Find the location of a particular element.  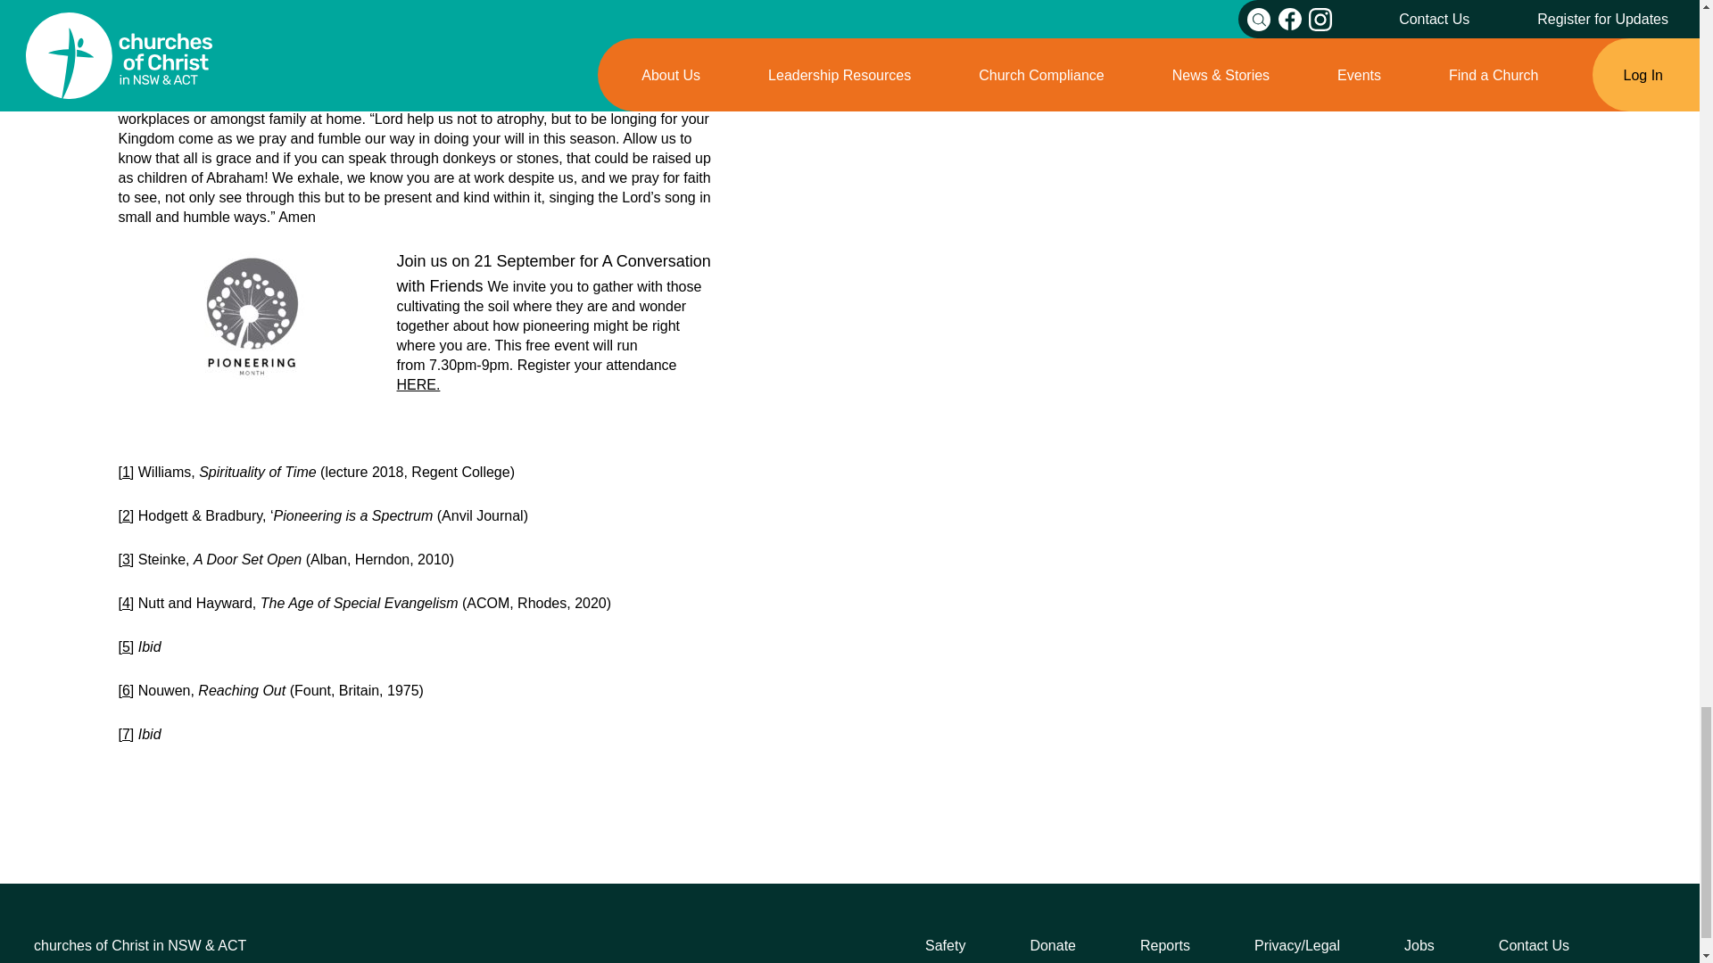

Contact Us is located at coordinates (1534, 945).